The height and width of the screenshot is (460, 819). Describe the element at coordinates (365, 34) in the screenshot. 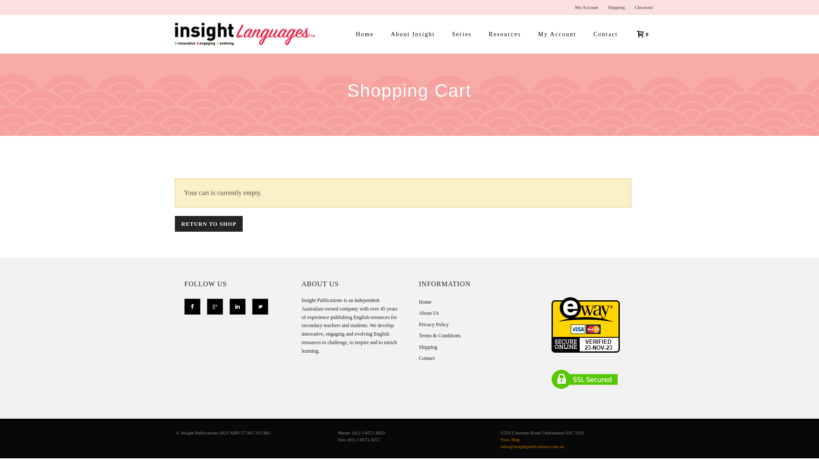

I see `Home` at that location.